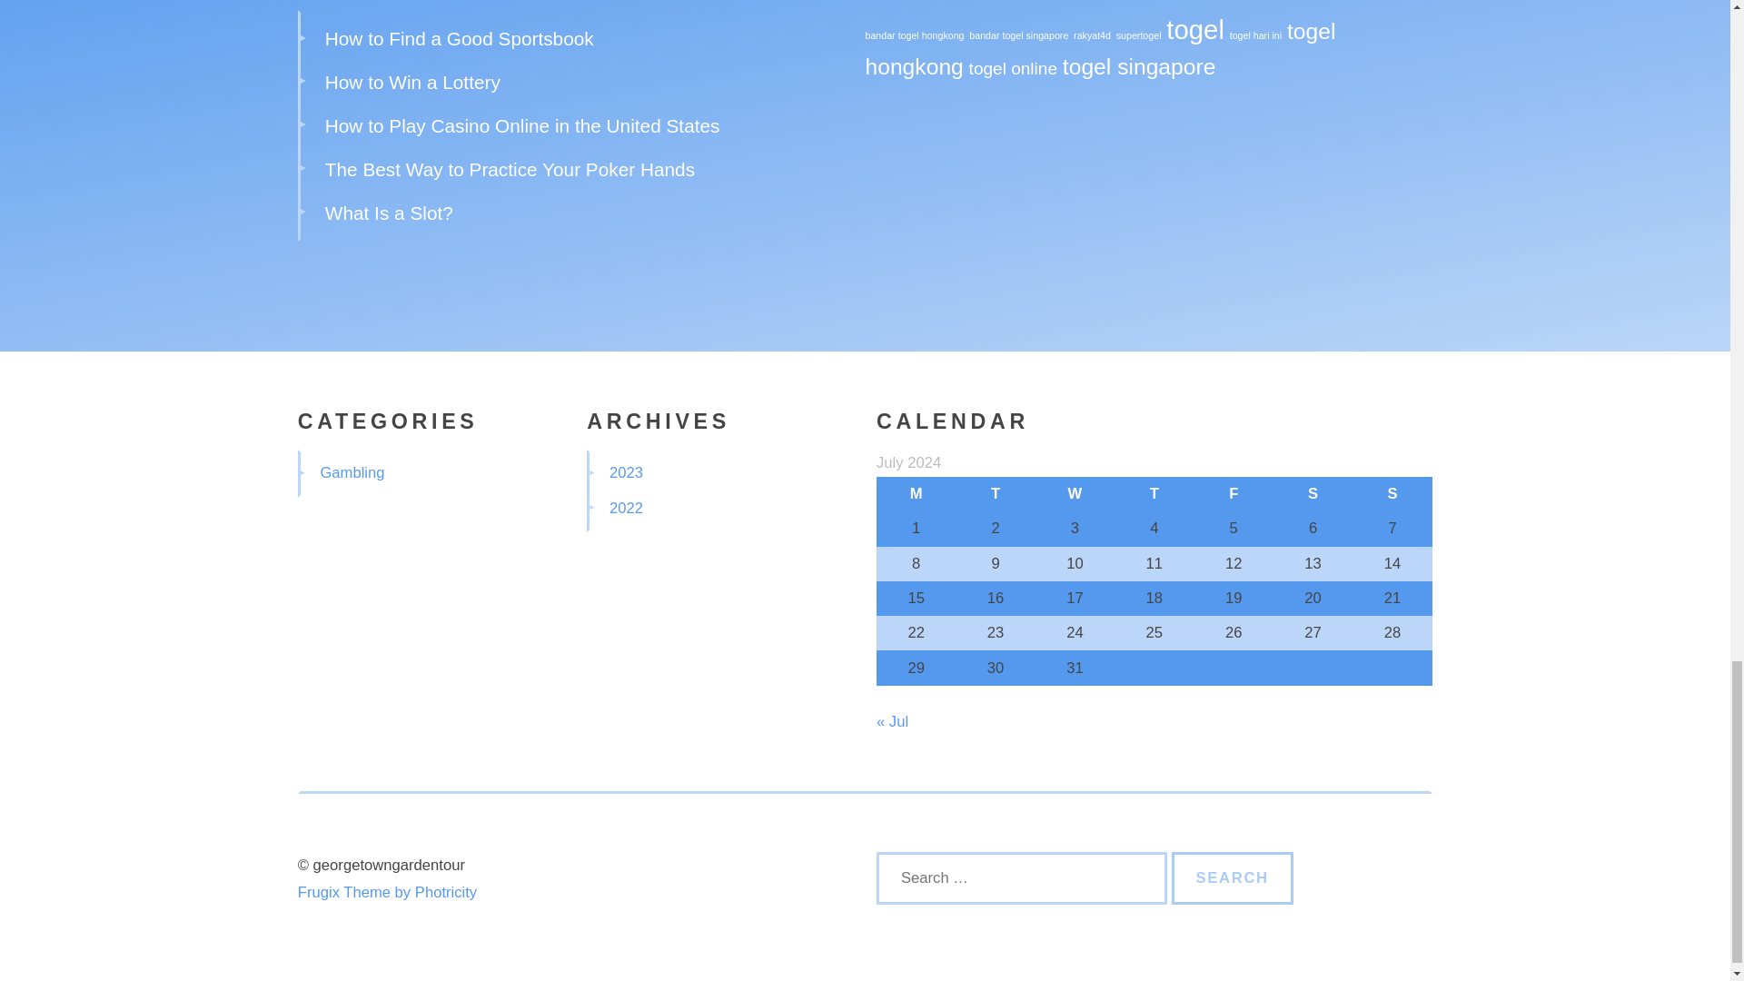 The height and width of the screenshot is (981, 1744). I want to click on What Is a Slot?, so click(389, 213).